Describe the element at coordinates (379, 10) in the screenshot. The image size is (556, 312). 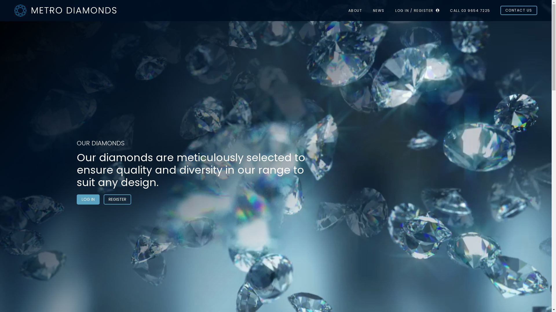
I see `NEWS` at that location.